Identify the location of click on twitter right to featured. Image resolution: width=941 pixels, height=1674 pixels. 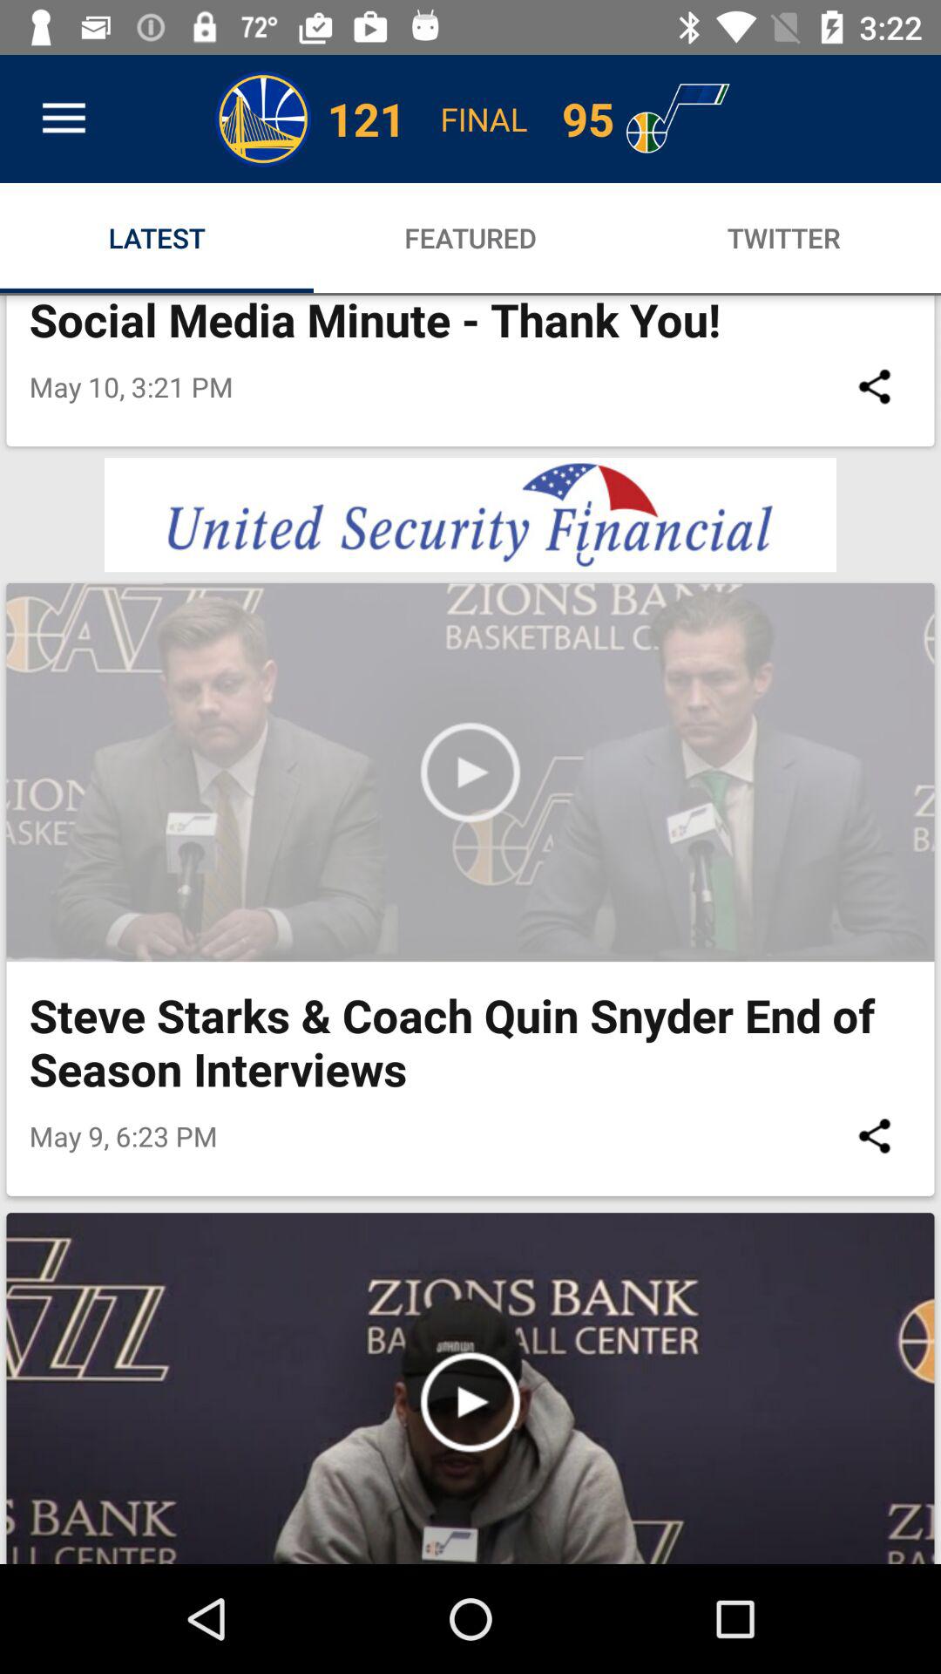
(784, 237).